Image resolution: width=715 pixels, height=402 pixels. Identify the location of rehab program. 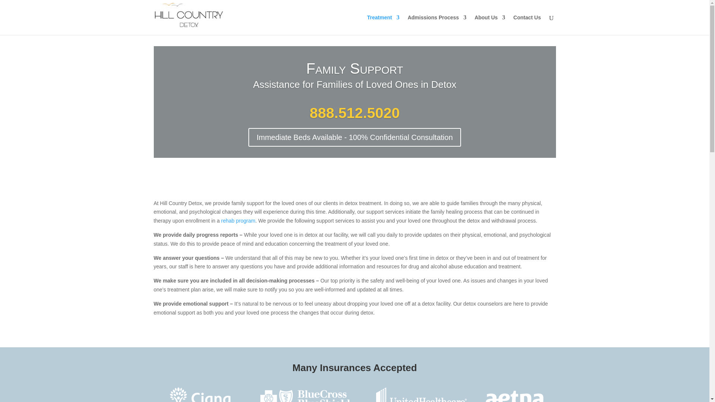
(238, 220).